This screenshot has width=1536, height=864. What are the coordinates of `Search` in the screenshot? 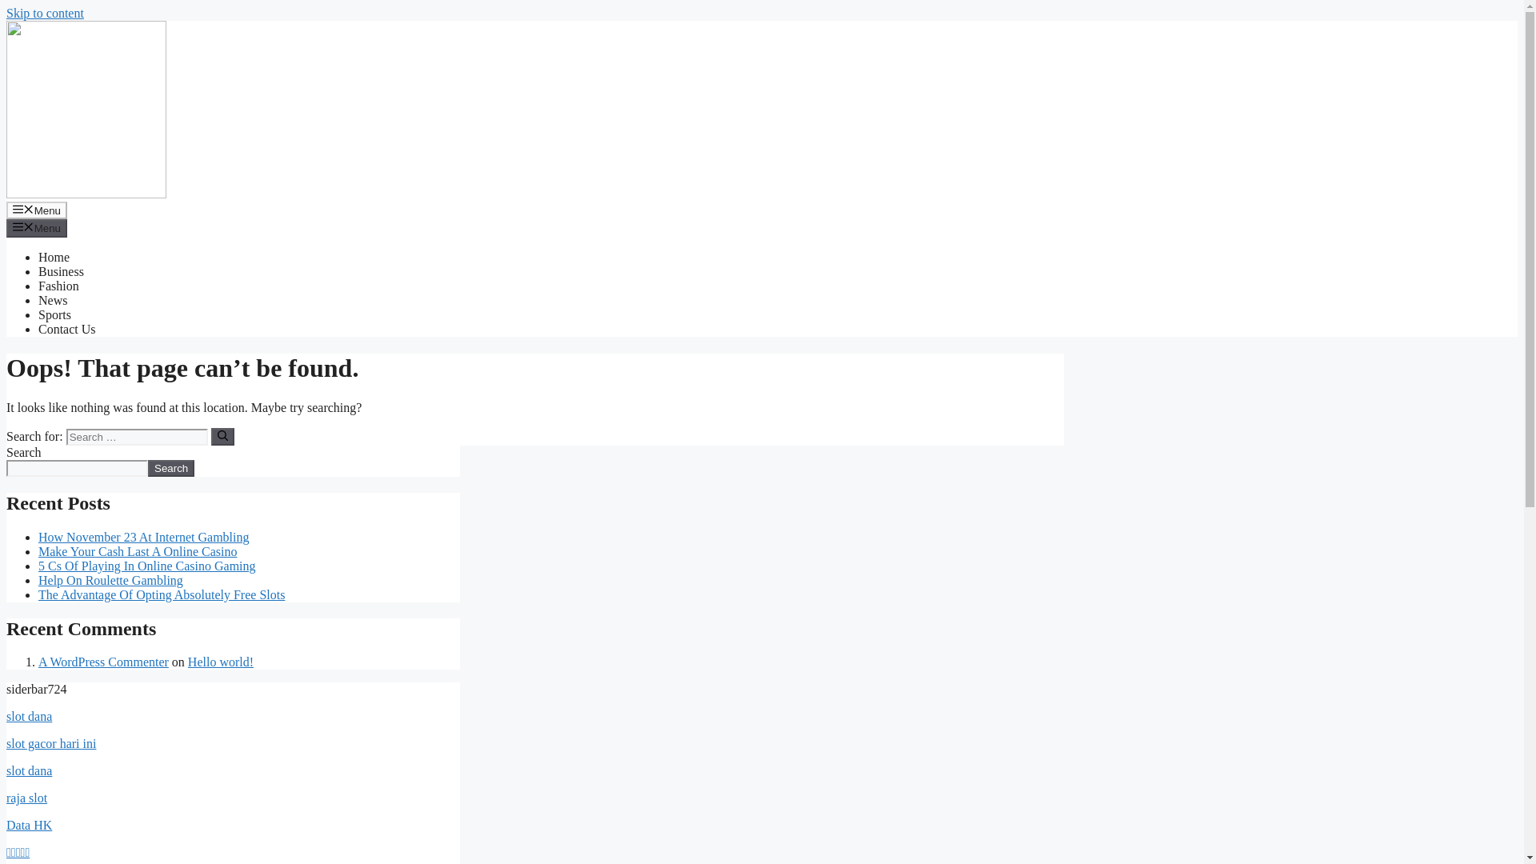 It's located at (171, 468).